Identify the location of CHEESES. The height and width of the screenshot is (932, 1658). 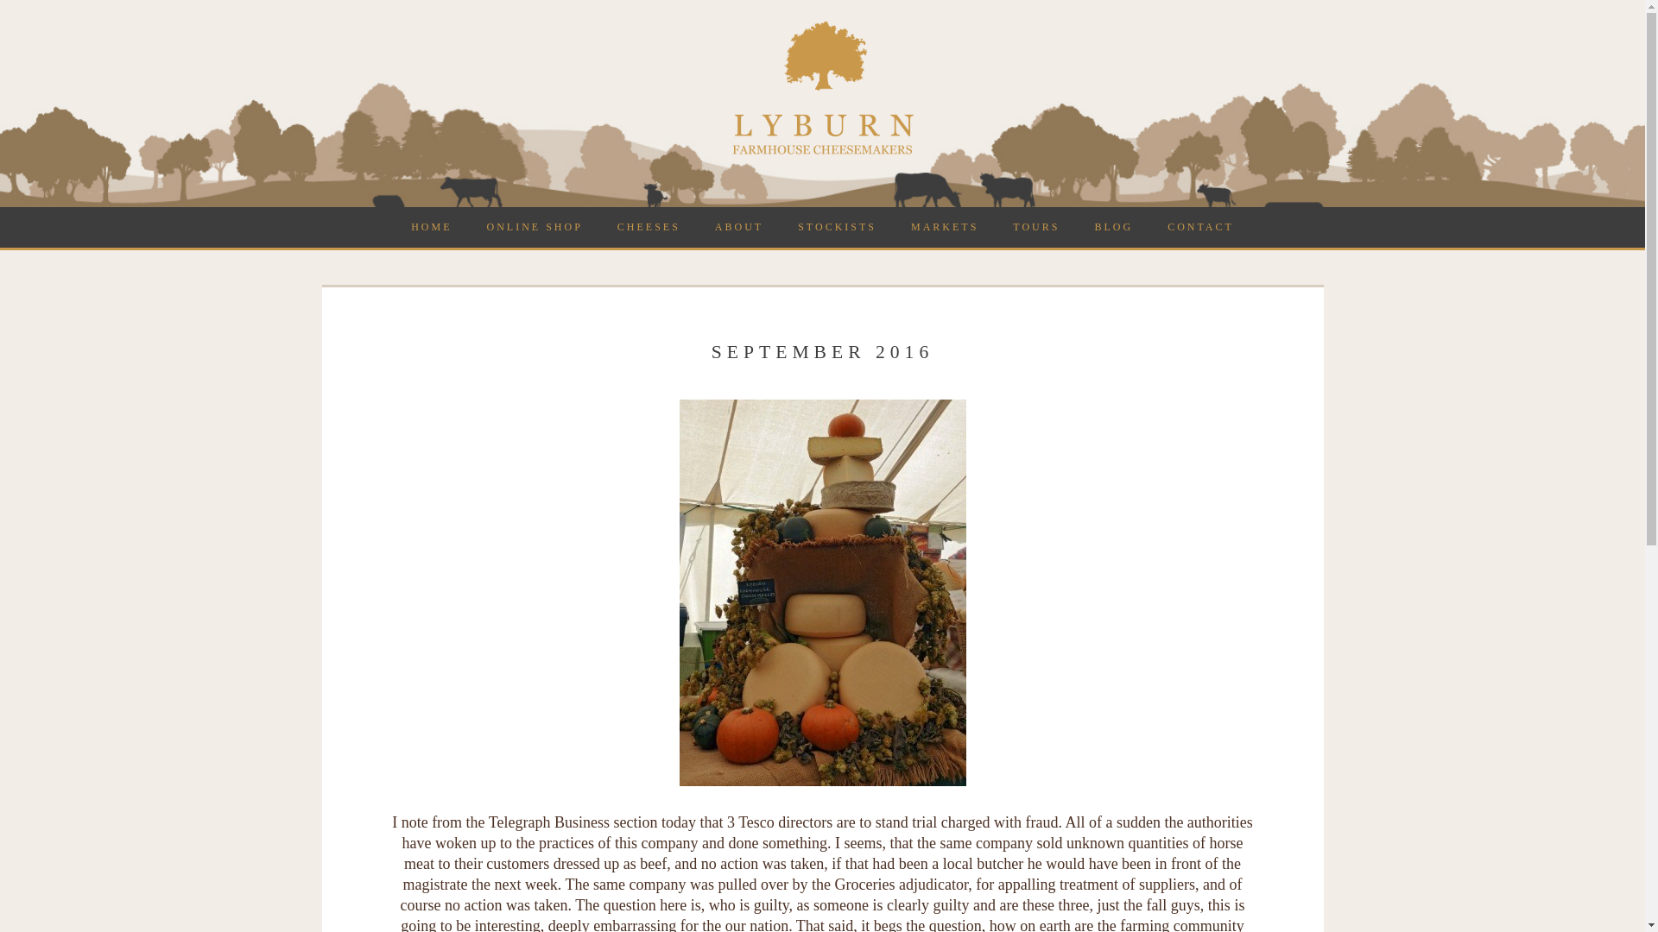
(649, 226).